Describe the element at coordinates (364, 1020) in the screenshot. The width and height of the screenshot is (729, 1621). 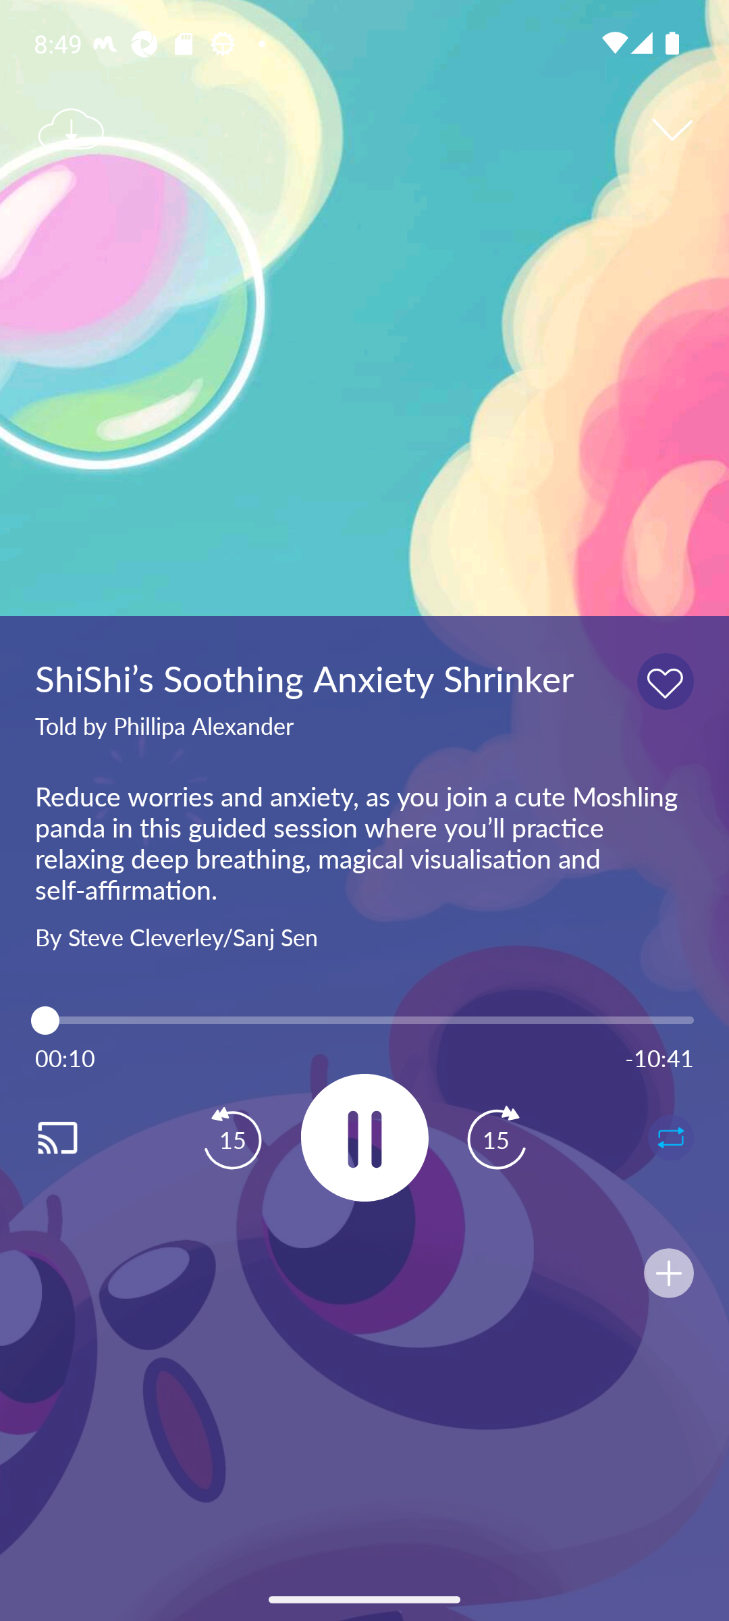
I see `10.0` at that location.